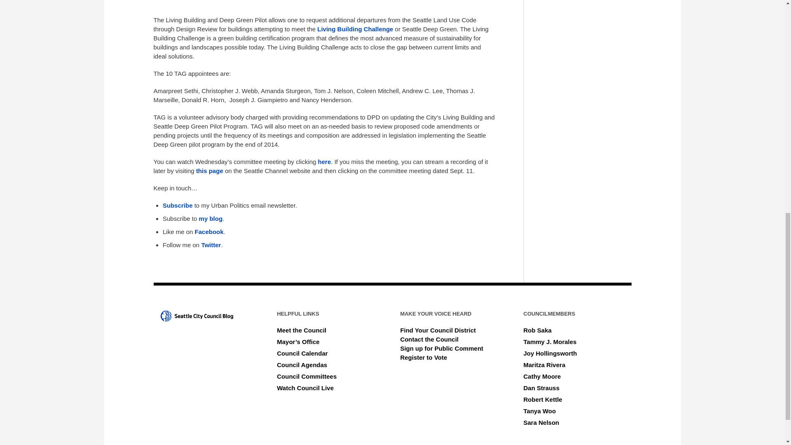 The width and height of the screenshot is (791, 445). What do you see at coordinates (325, 162) in the screenshot?
I see `here` at bounding box center [325, 162].